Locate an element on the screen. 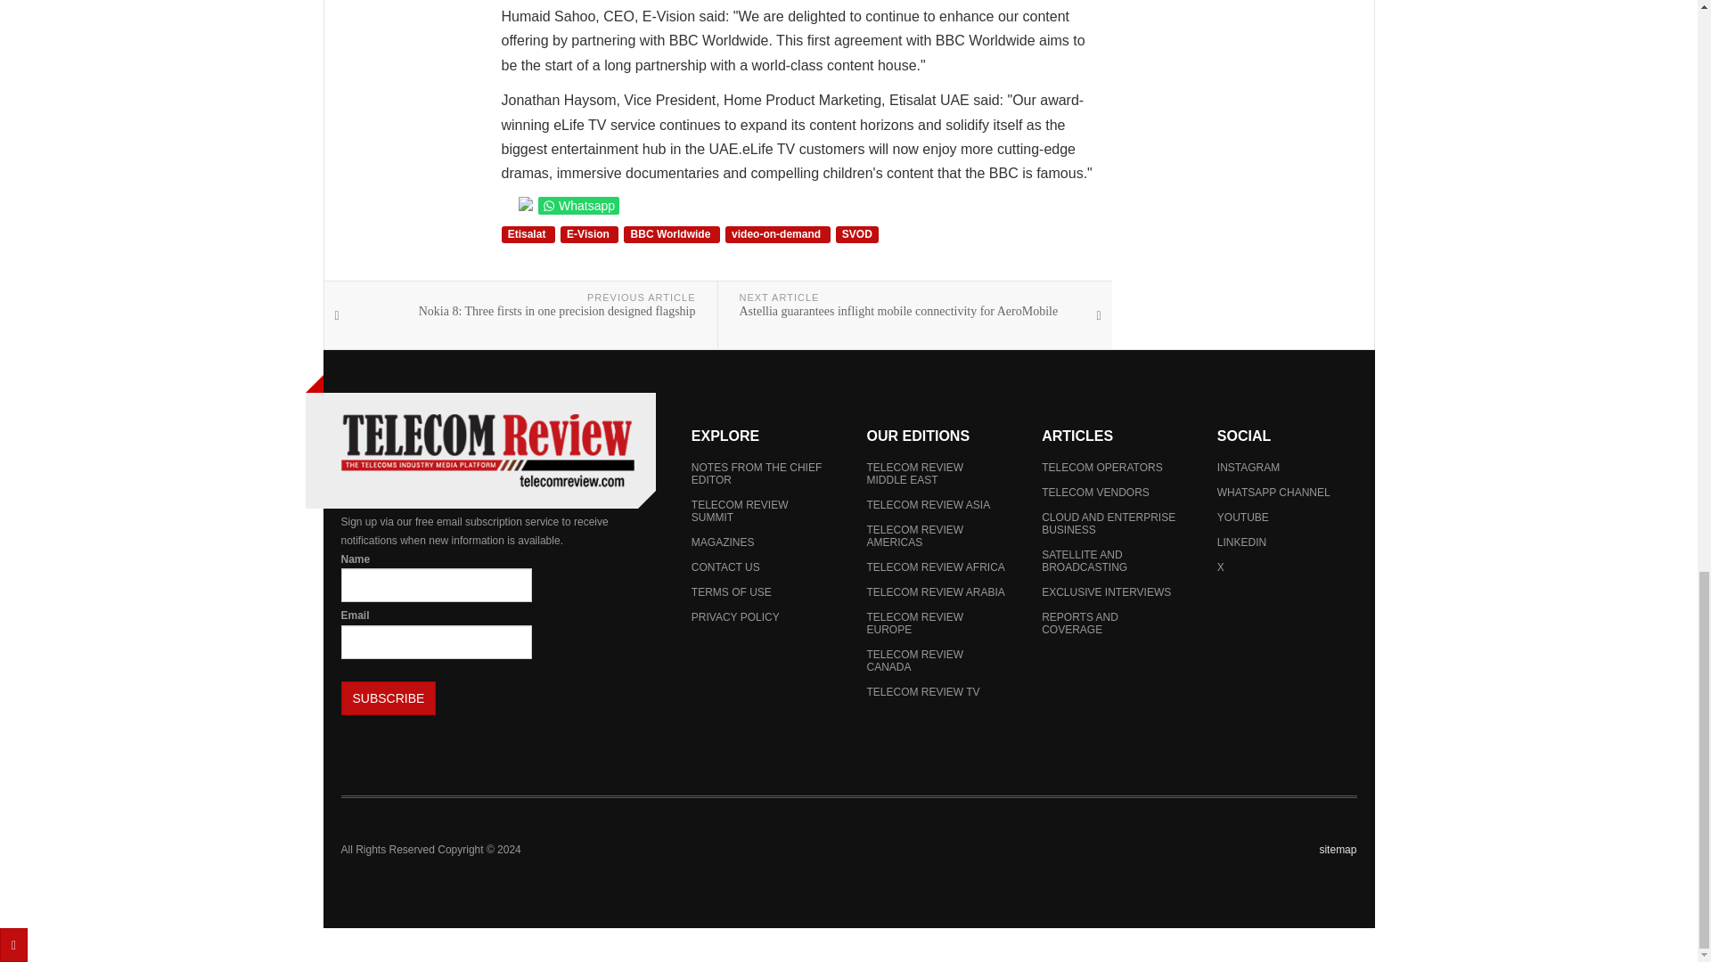 This screenshot has height=962, width=1711. Subscribe is located at coordinates (389, 698).